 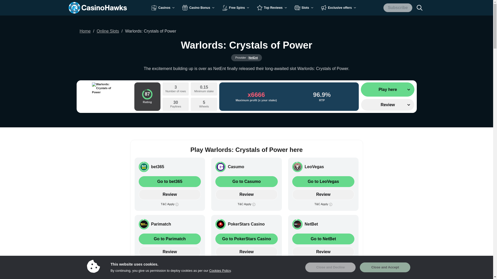 What do you see at coordinates (304, 7) in the screenshot?
I see `Slots` at bounding box center [304, 7].